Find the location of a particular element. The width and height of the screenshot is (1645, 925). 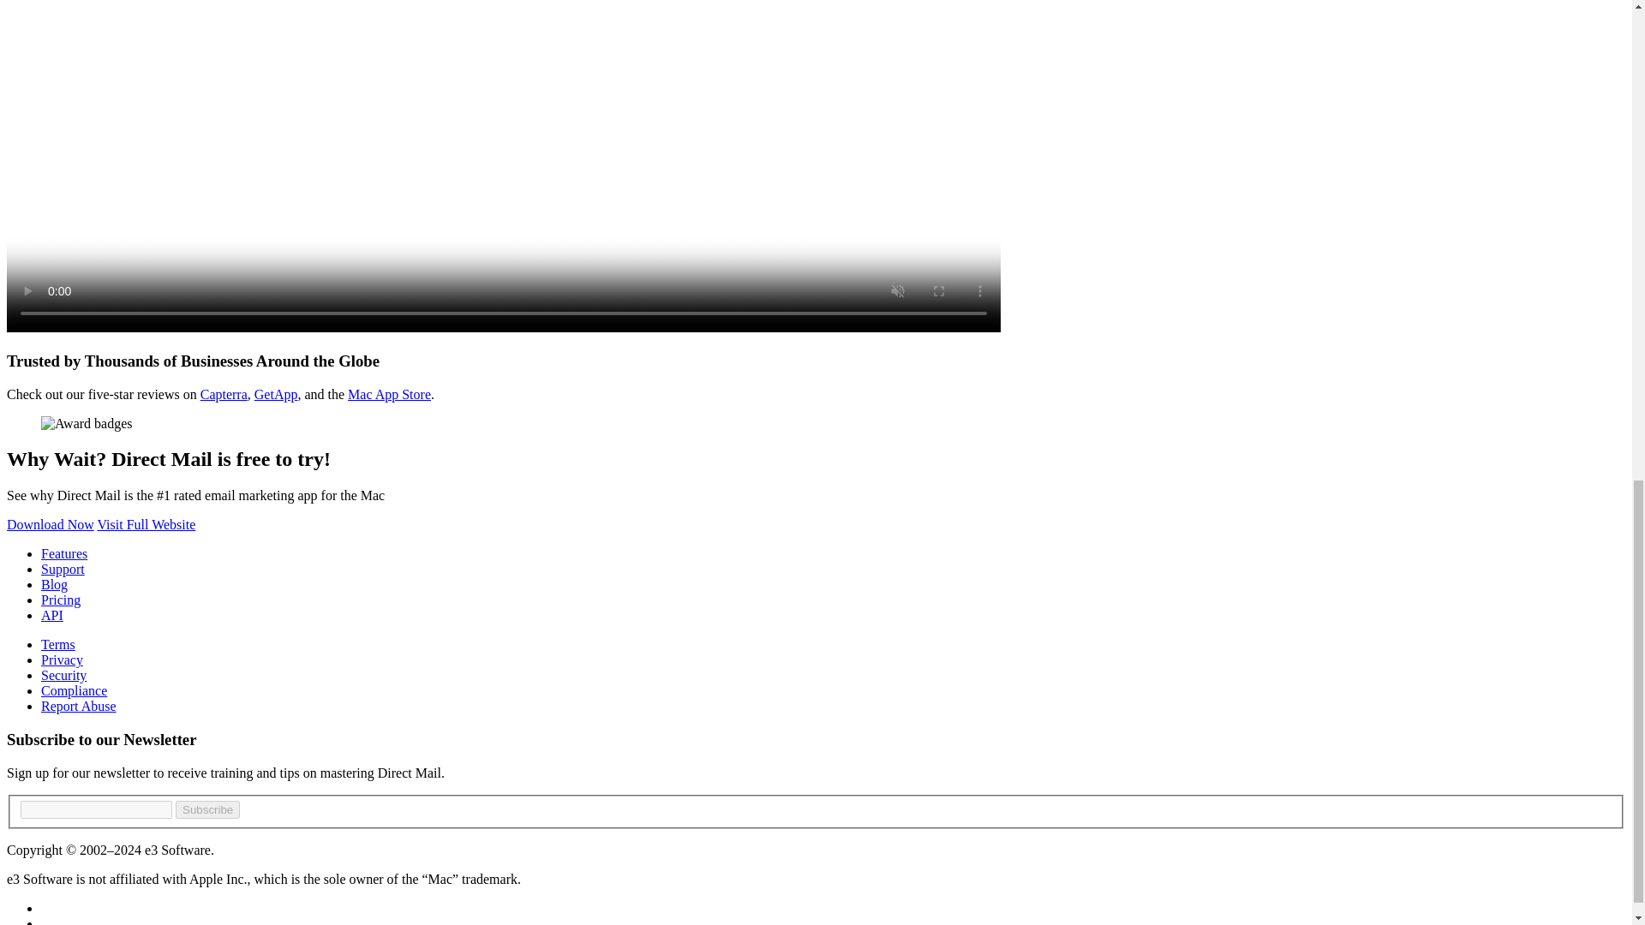

Capterra is located at coordinates (224, 394).